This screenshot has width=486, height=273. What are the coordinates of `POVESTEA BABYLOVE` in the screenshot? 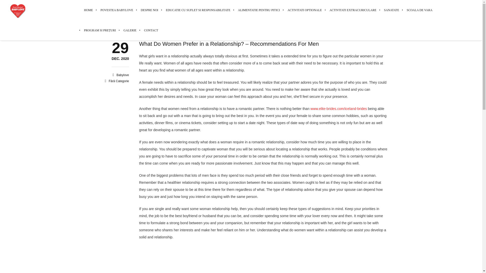 It's located at (123, 75).